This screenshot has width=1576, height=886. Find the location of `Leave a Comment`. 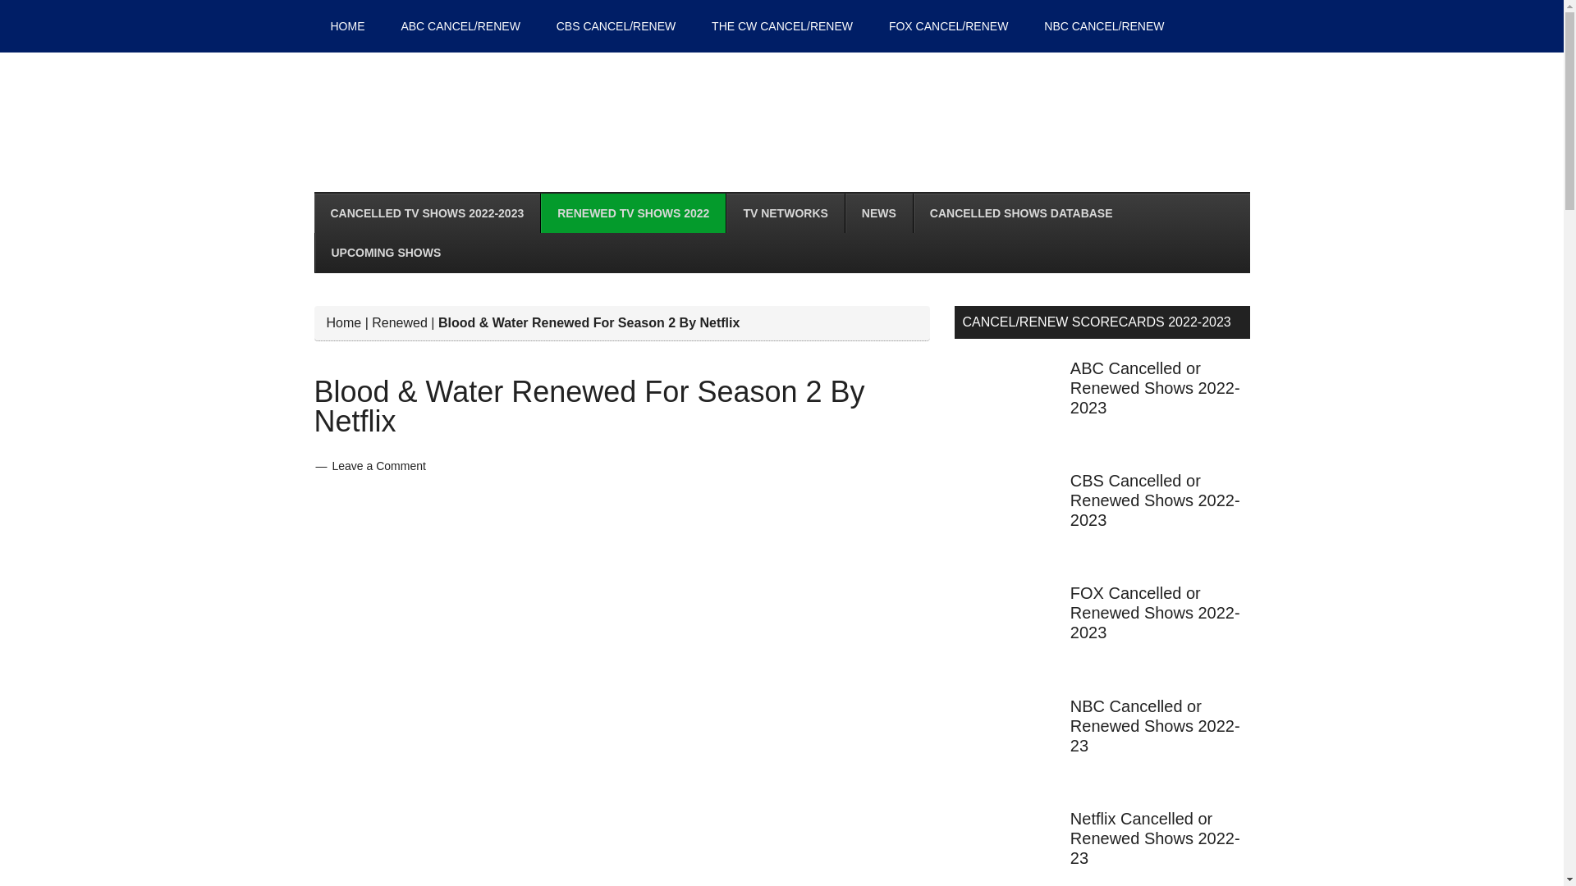

Leave a Comment is located at coordinates (378, 466).